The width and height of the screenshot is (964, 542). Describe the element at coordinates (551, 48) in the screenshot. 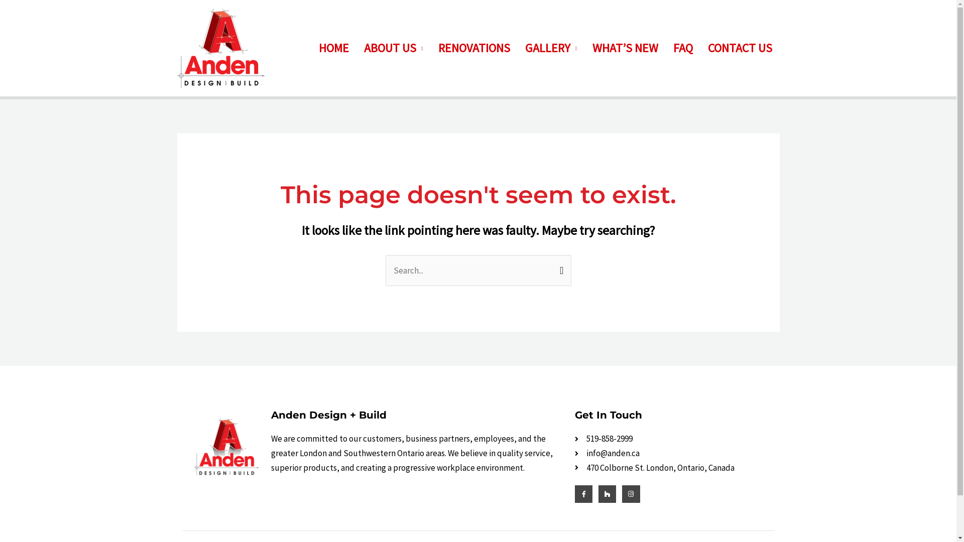

I see `GALLERY` at that location.